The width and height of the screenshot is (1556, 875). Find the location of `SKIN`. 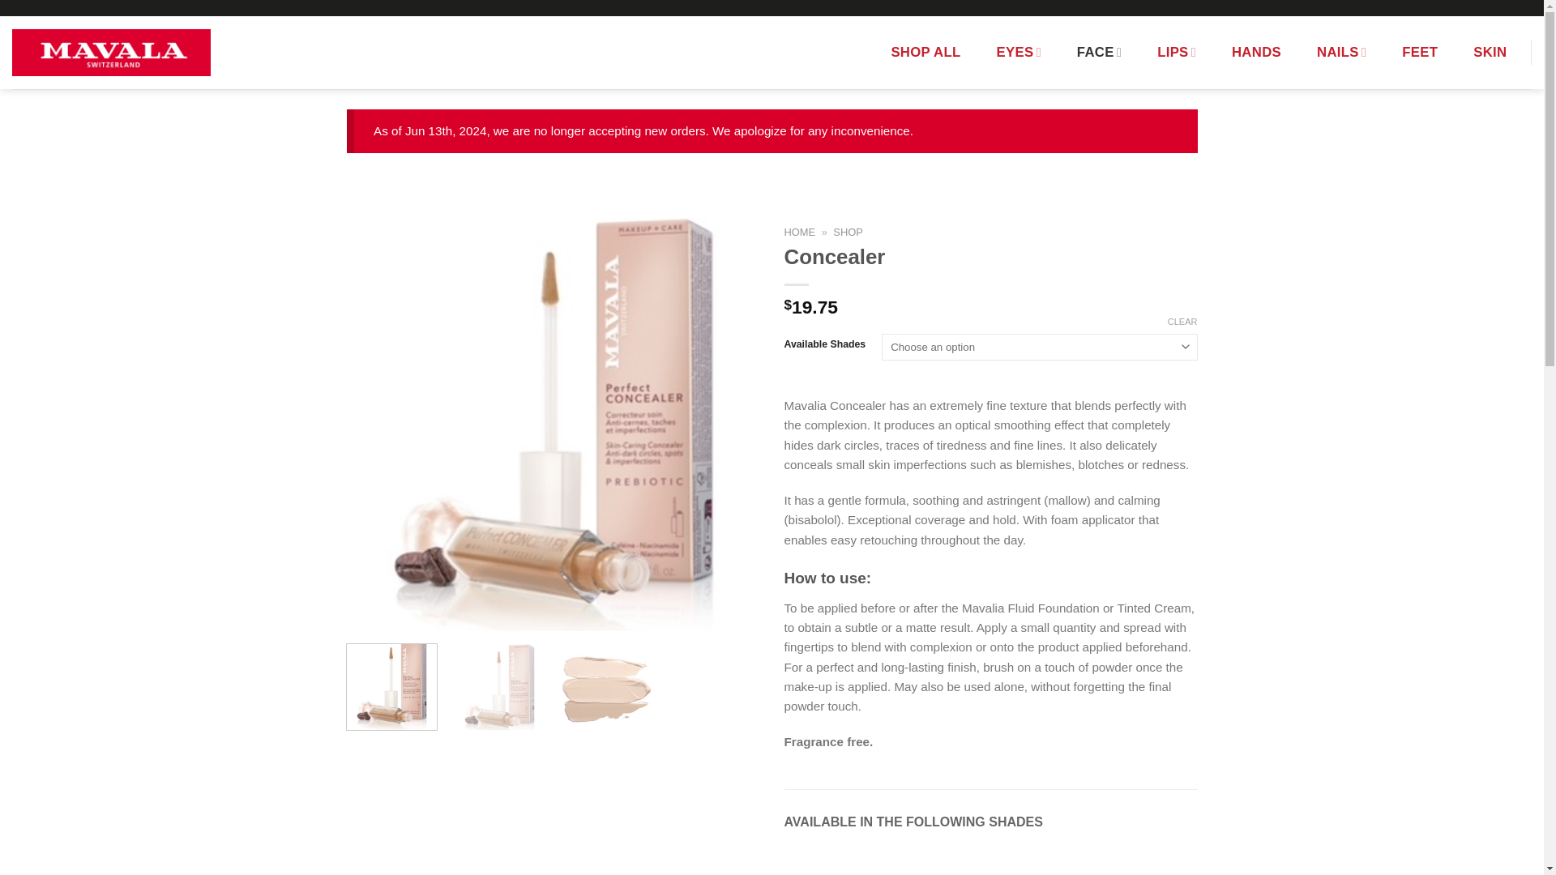

SKIN is located at coordinates (1490, 53).